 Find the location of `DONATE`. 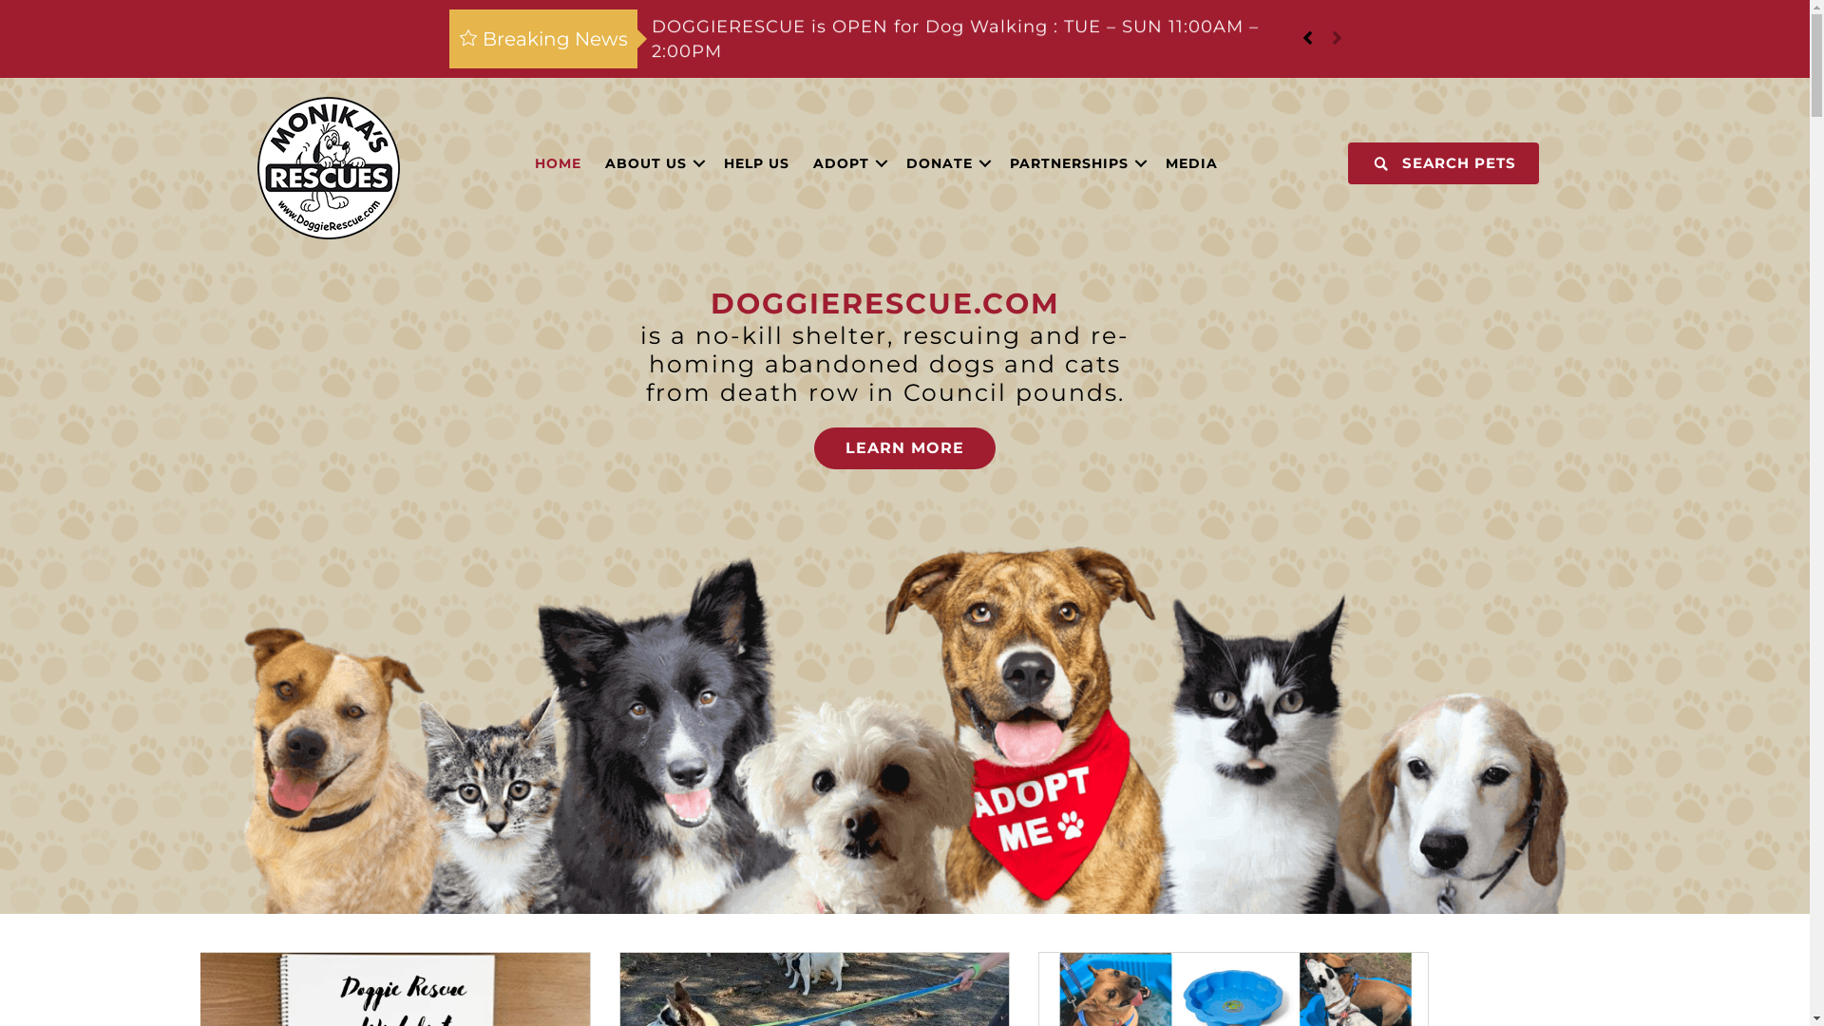

DONATE is located at coordinates (946, 163).